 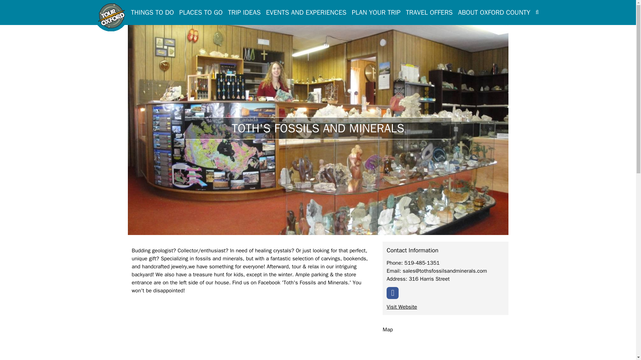 What do you see at coordinates (376, 12) in the screenshot?
I see `PLAN YOUR TRIP` at bounding box center [376, 12].